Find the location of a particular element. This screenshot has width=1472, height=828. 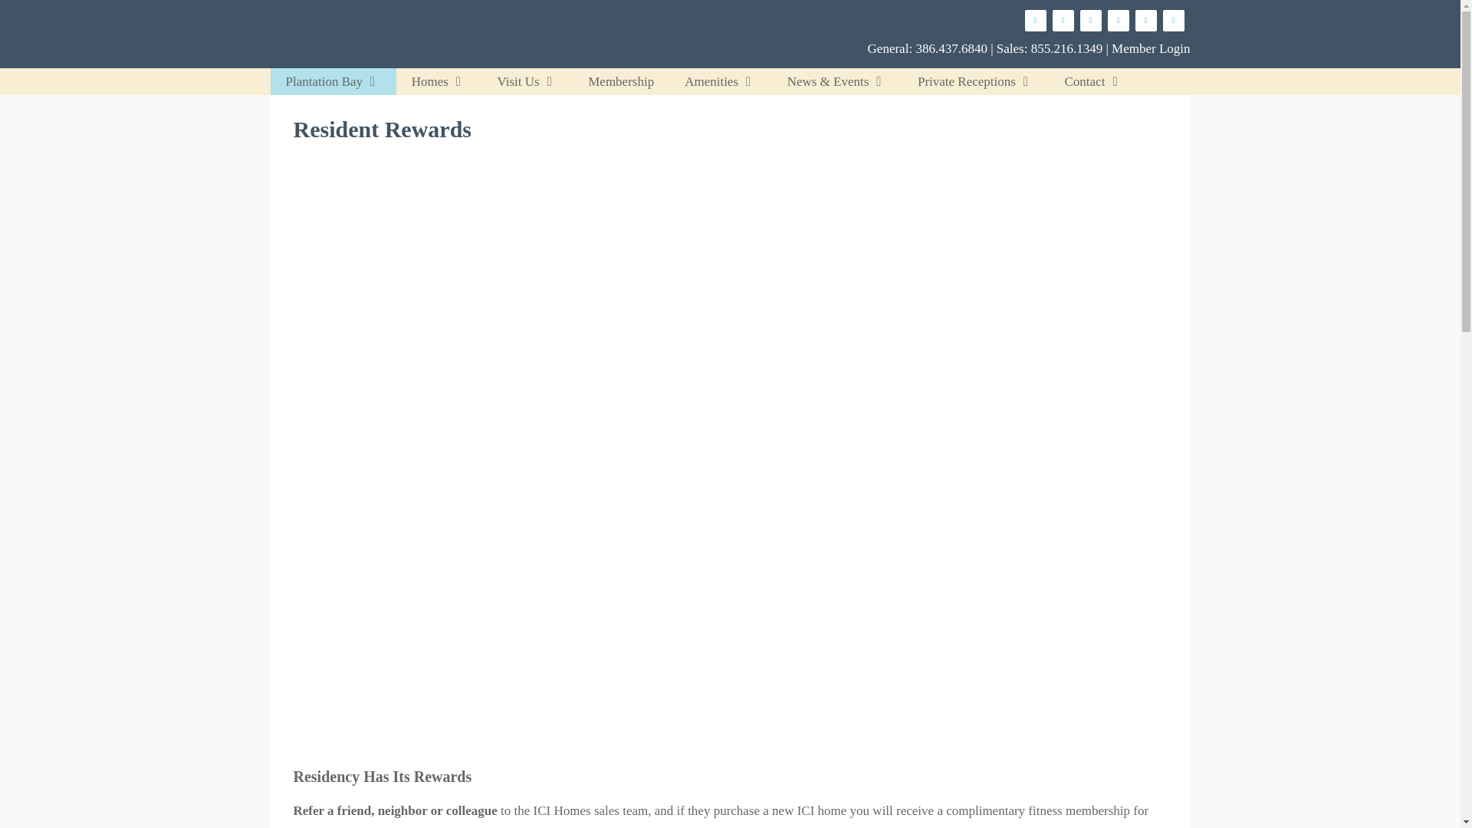

Instagram is located at coordinates (1063, 20).